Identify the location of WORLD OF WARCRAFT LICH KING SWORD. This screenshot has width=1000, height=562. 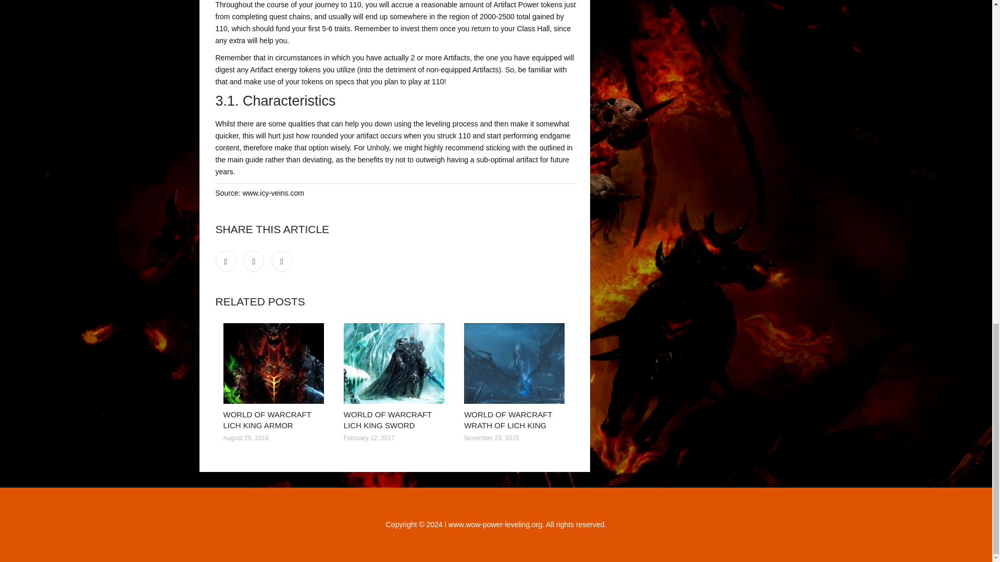
(387, 420).